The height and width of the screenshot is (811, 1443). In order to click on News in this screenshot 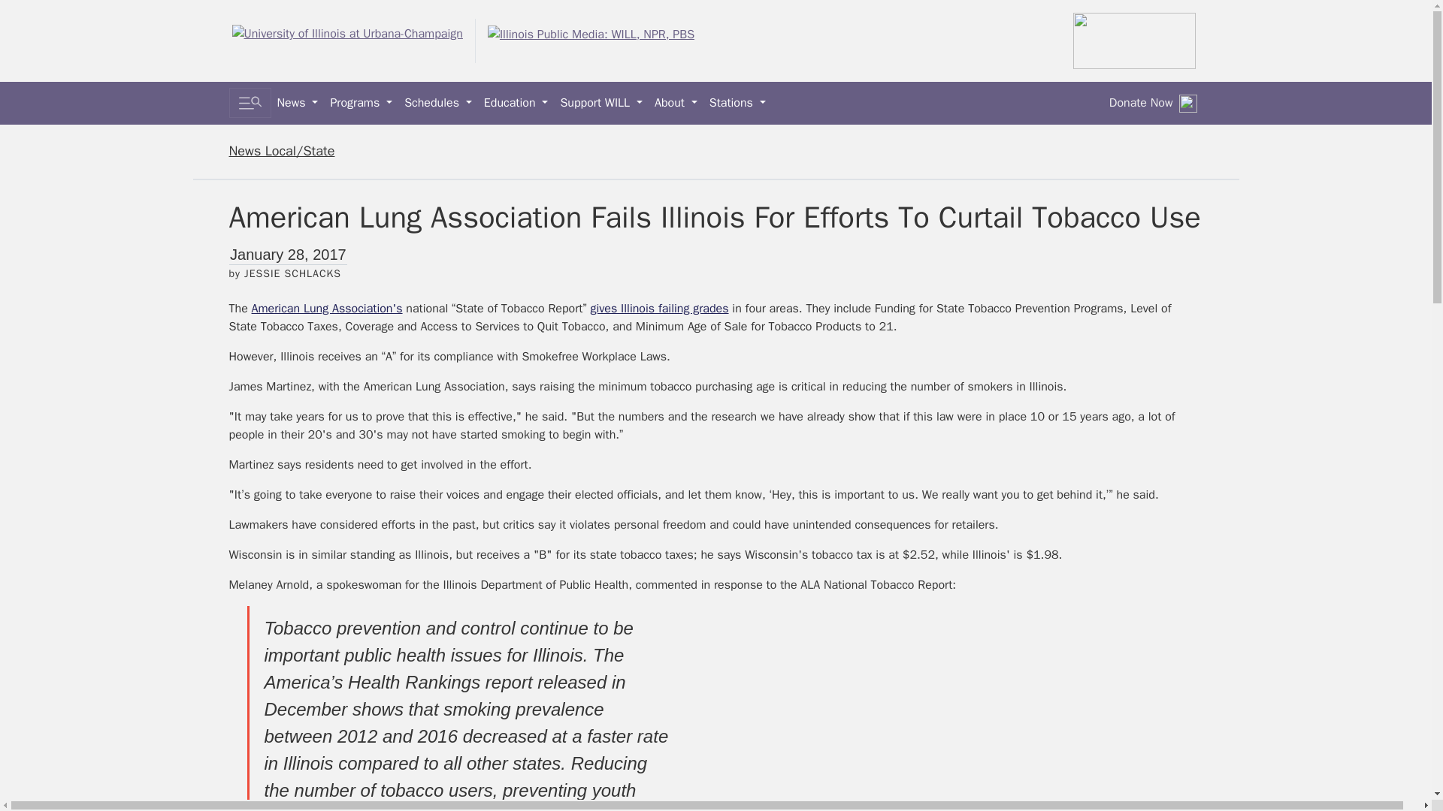, I will do `click(297, 102)`.